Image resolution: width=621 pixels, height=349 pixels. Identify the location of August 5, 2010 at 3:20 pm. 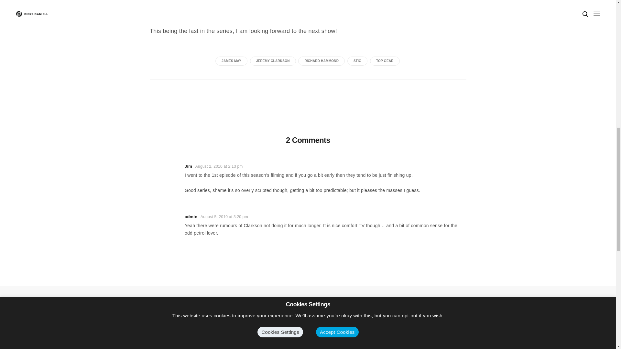
(224, 217).